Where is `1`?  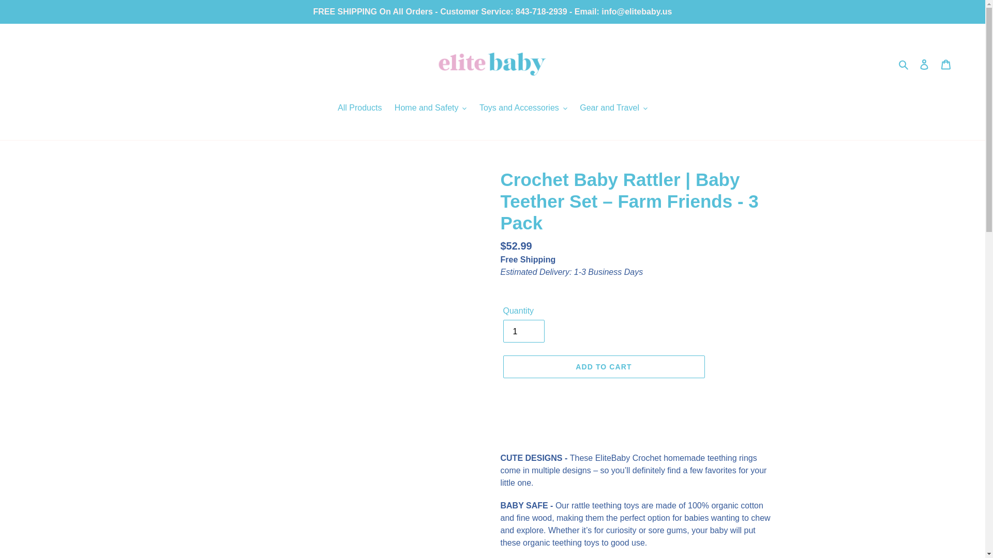 1 is located at coordinates (523, 331).